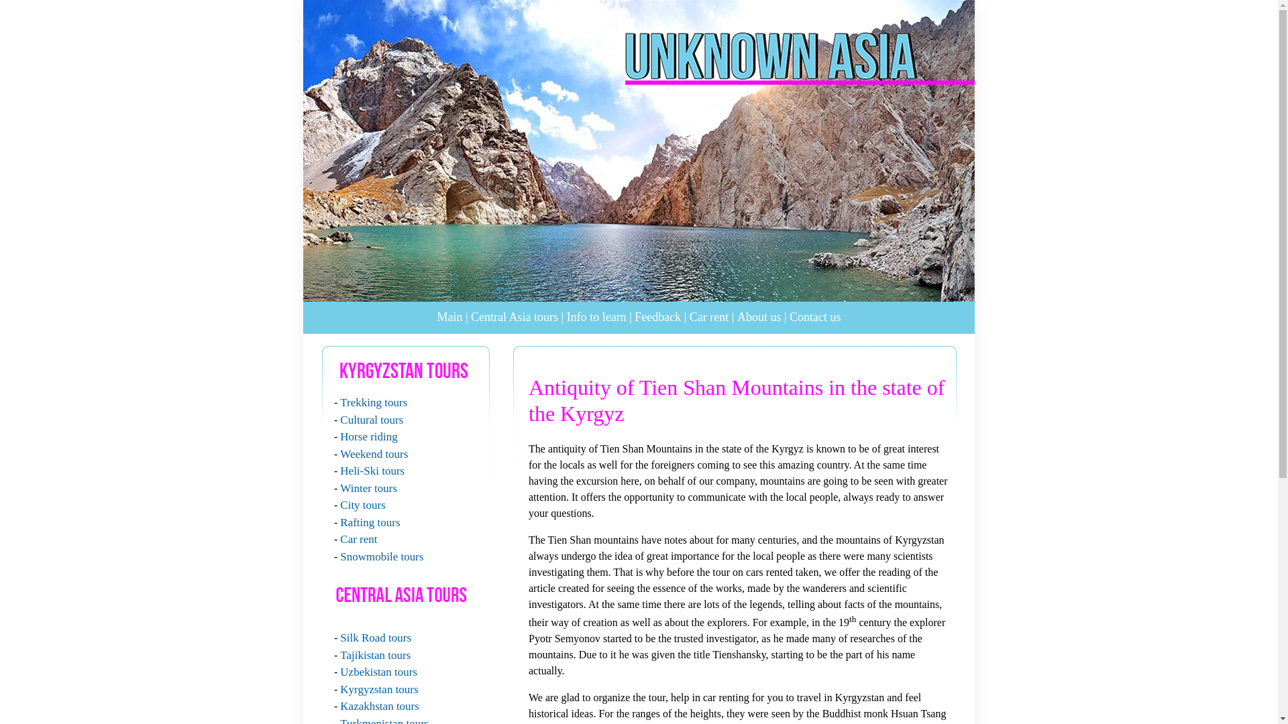 Image resolution: width=1288 pixels, height=724 pixels. Describe the element at coordinates (369, 523) in the screenshot. I see `Rafting tours` at that location.